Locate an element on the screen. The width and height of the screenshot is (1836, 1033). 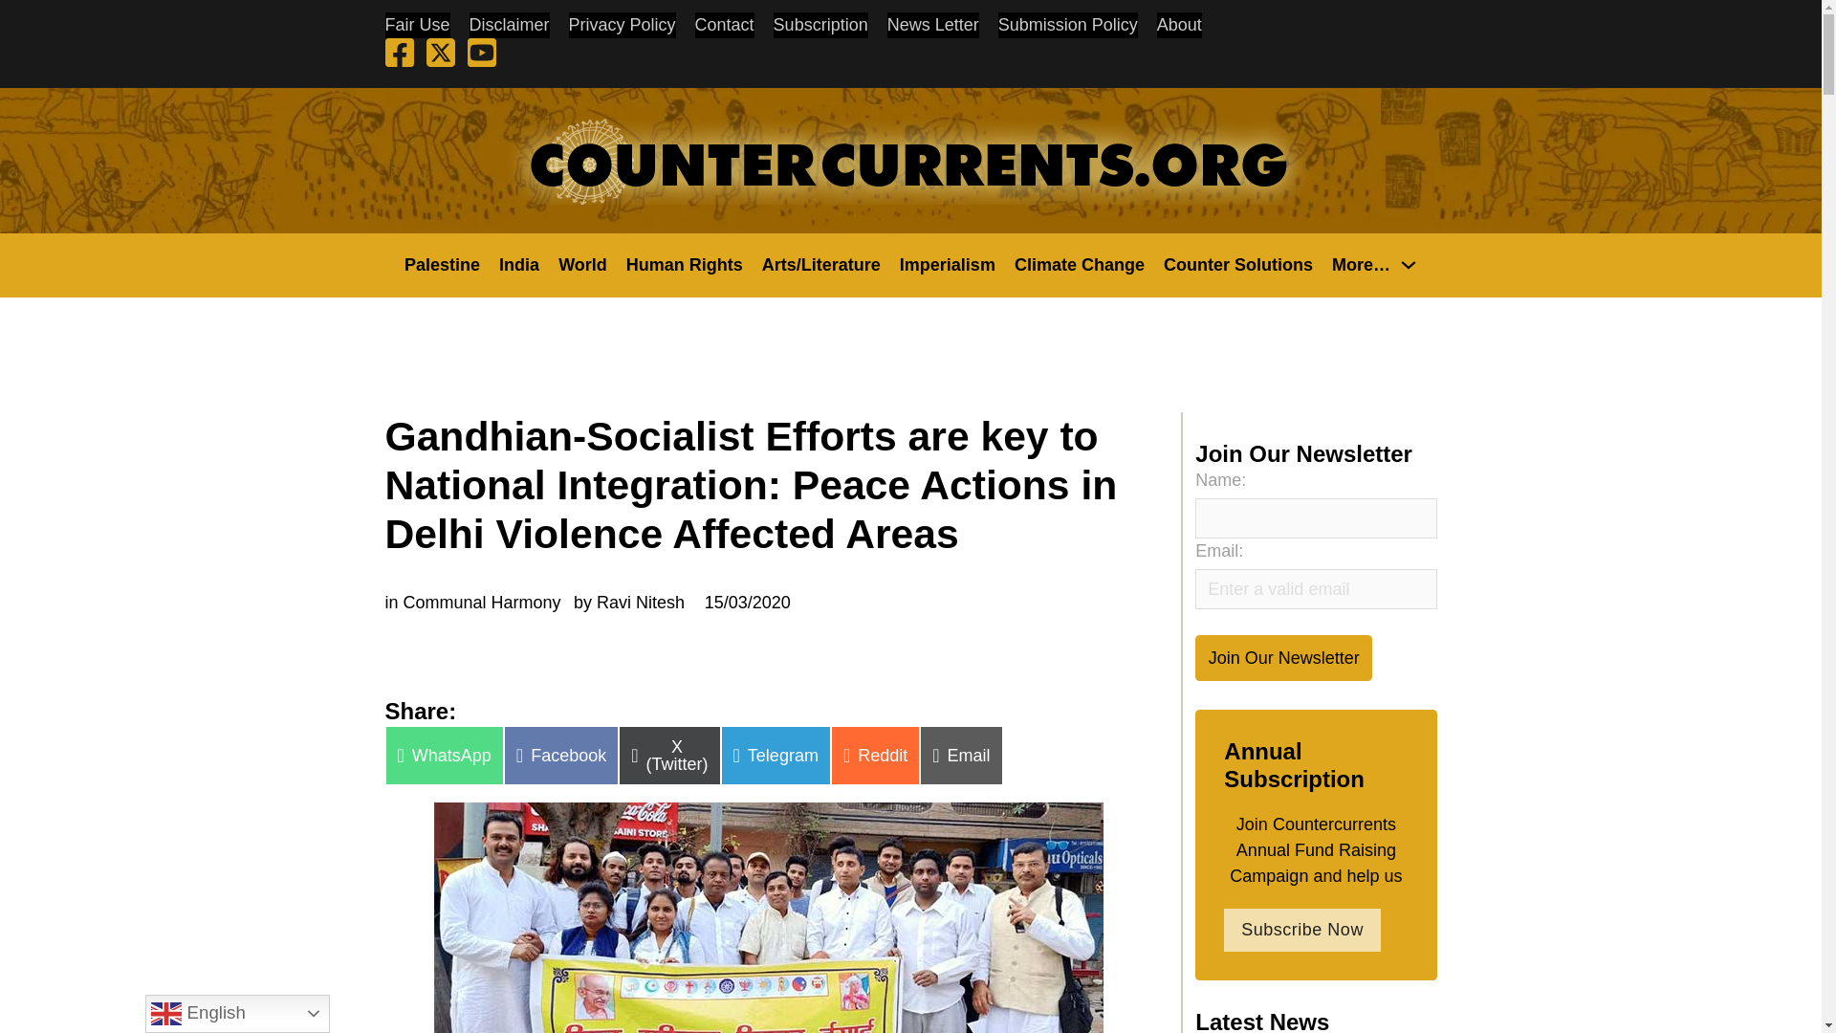
World is located at coordinates (582, 264).